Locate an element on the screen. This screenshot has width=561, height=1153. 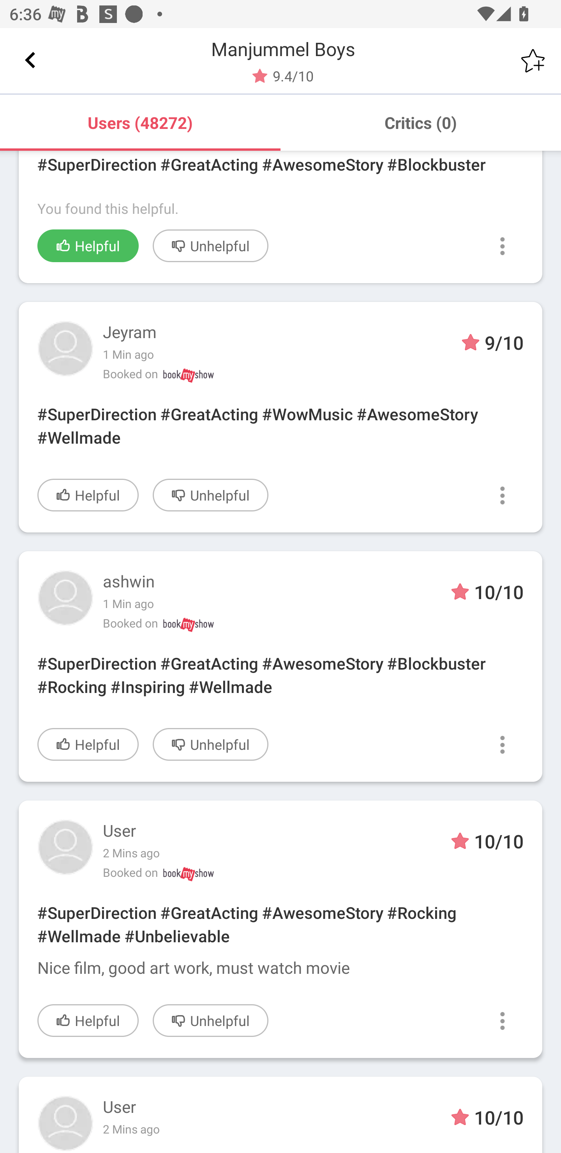
Helpful is located at coordinates (88, 744).